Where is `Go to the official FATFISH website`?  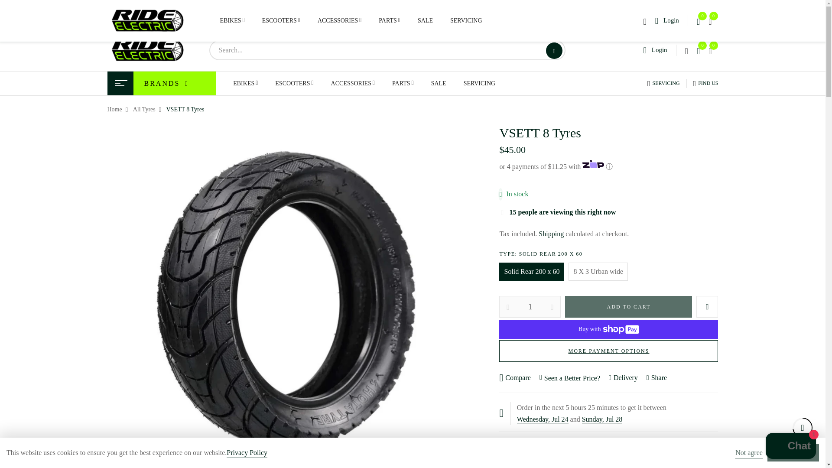
Go to the official FATFISH website is located at coordinates (374, 15).